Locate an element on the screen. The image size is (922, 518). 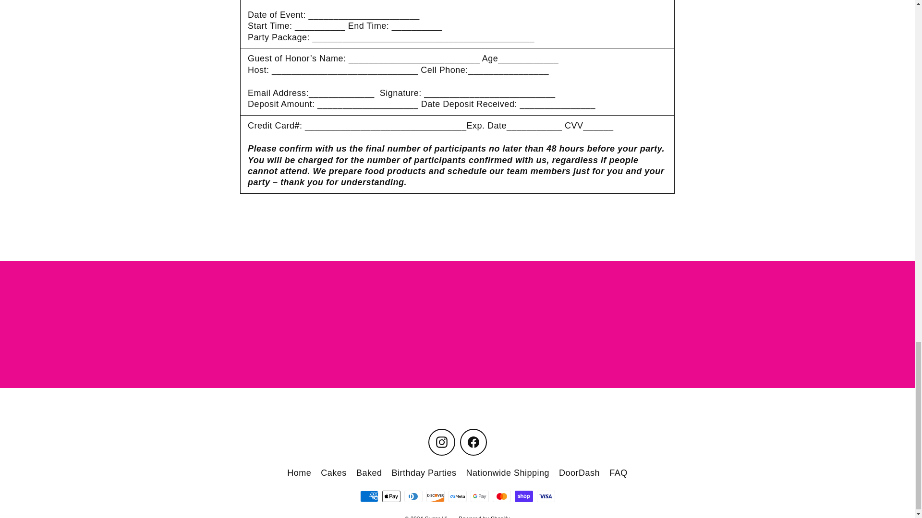
American Express is located at coordinates (369, 496).